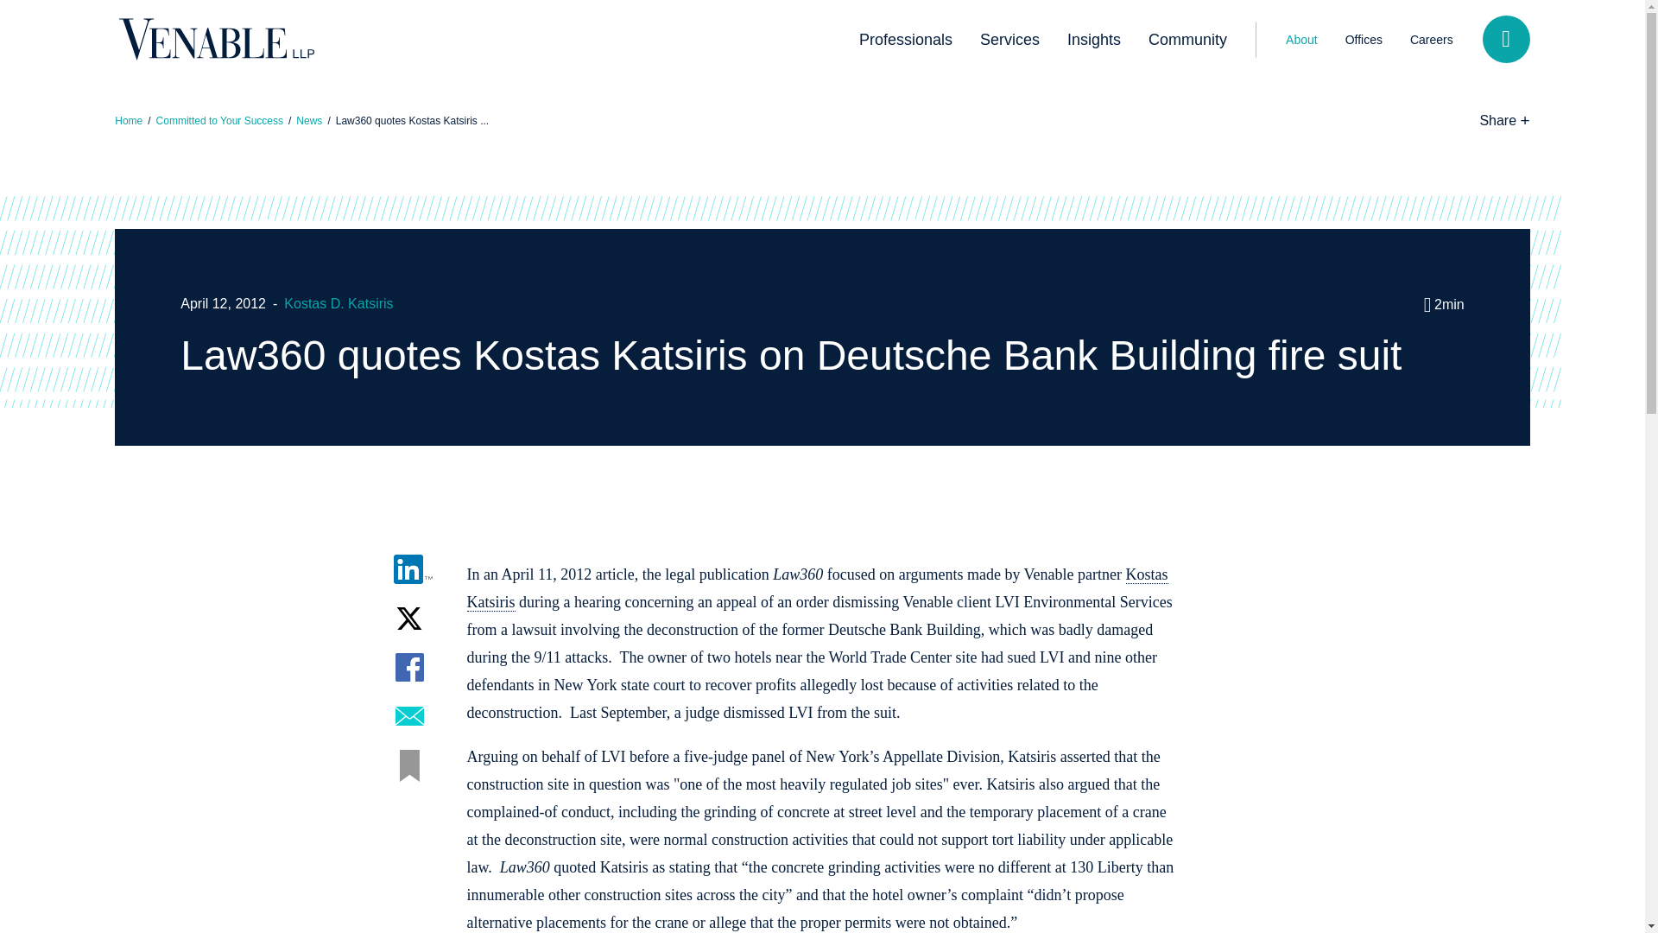 The height and width of the screenshot is (933, 1658). What do you see at coordinates (1363, 39) in the screenshot?
I see `Offices` at bounding box center [1363, 39].